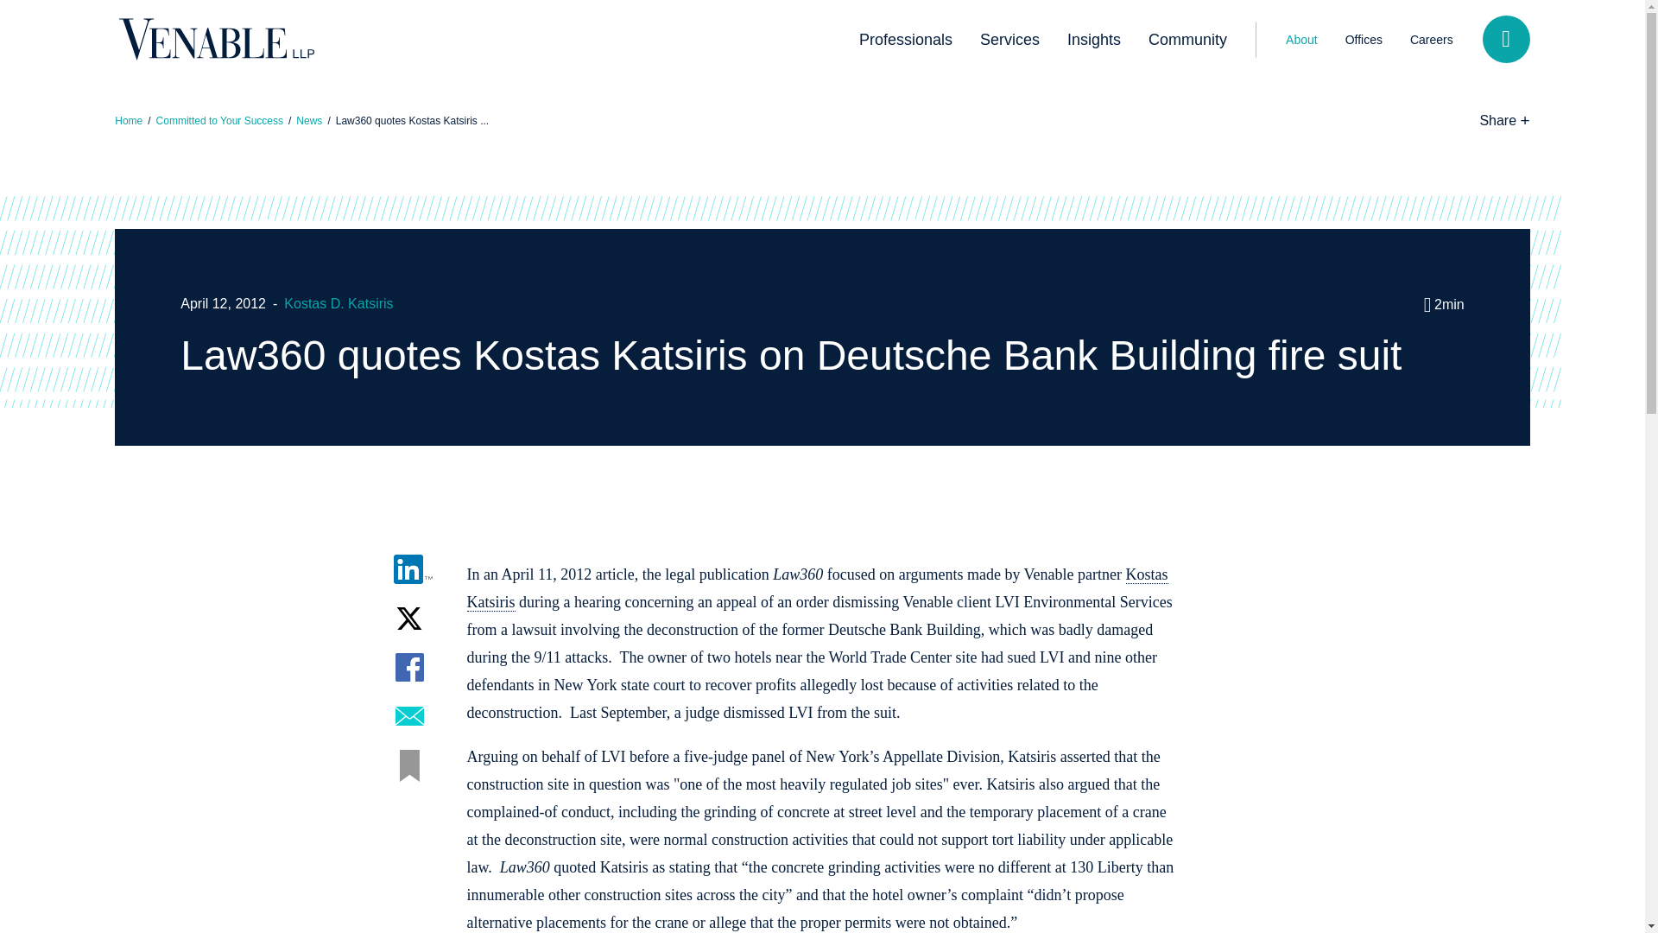 The height and width of the screenshot is (933, 1658). What do you see at coordinates (1363, 39) in the screenshot?
I see `Offices` at bounding box center [1363, 39].